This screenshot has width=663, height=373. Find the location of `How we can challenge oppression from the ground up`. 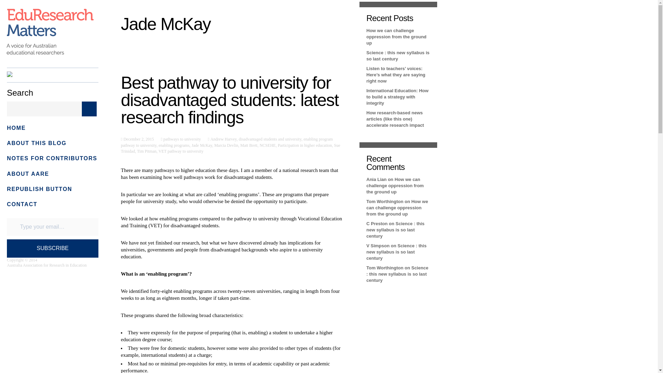

How we can challenge oppression from the ground up is located at coordinates (396, 37).